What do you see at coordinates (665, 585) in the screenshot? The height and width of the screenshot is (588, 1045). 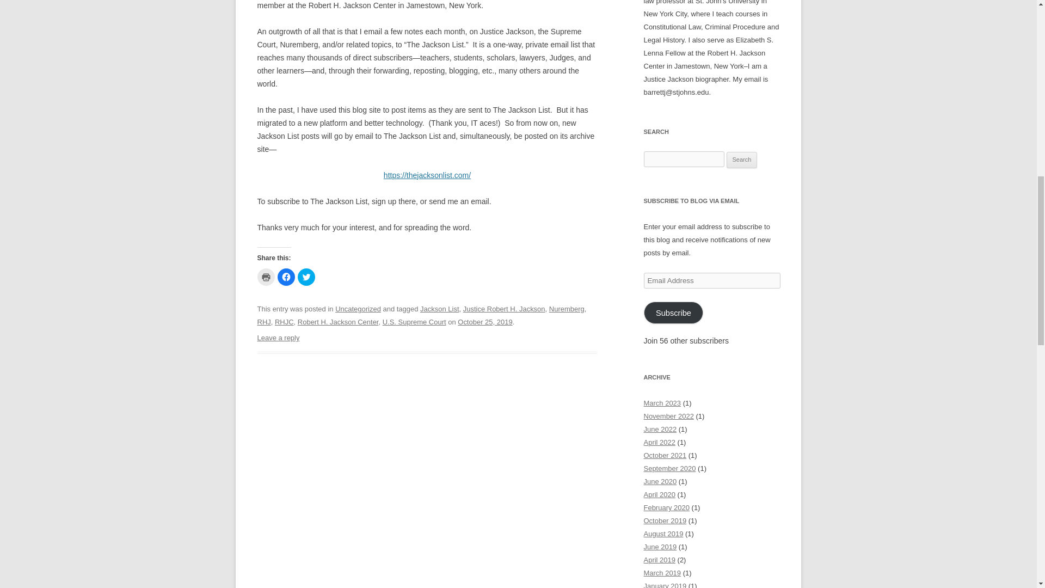 I see `January 2019` at bounding box center [665, 585].